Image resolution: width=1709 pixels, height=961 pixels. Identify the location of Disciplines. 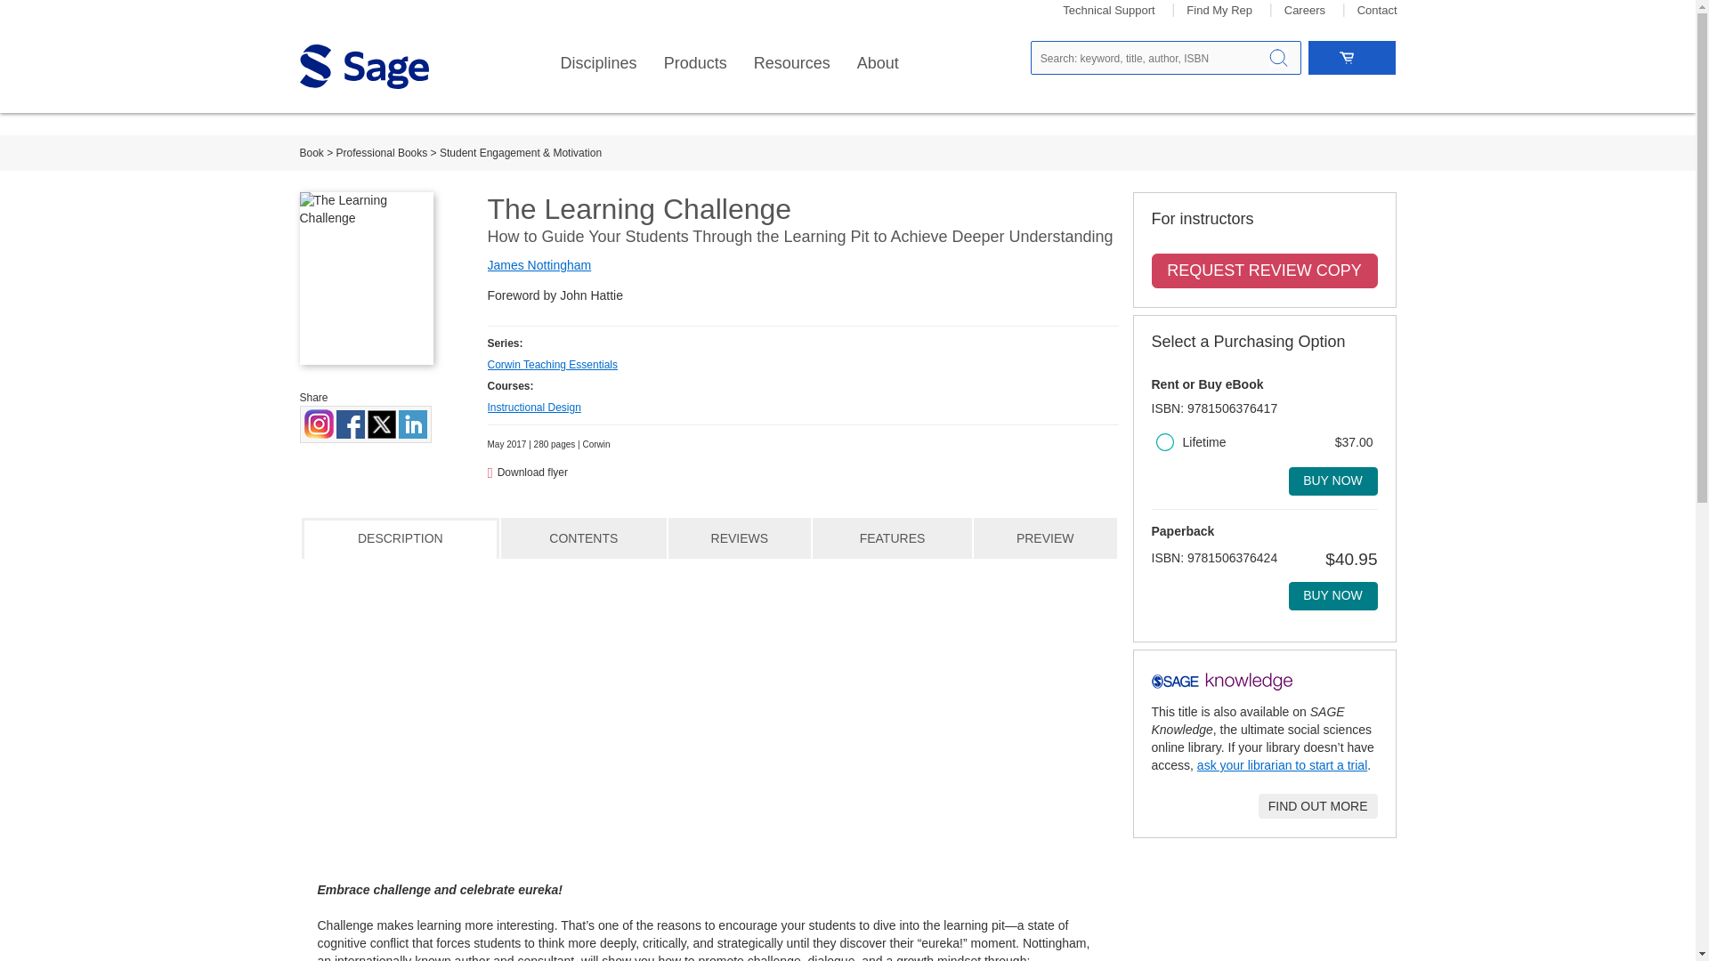
(598, 63).